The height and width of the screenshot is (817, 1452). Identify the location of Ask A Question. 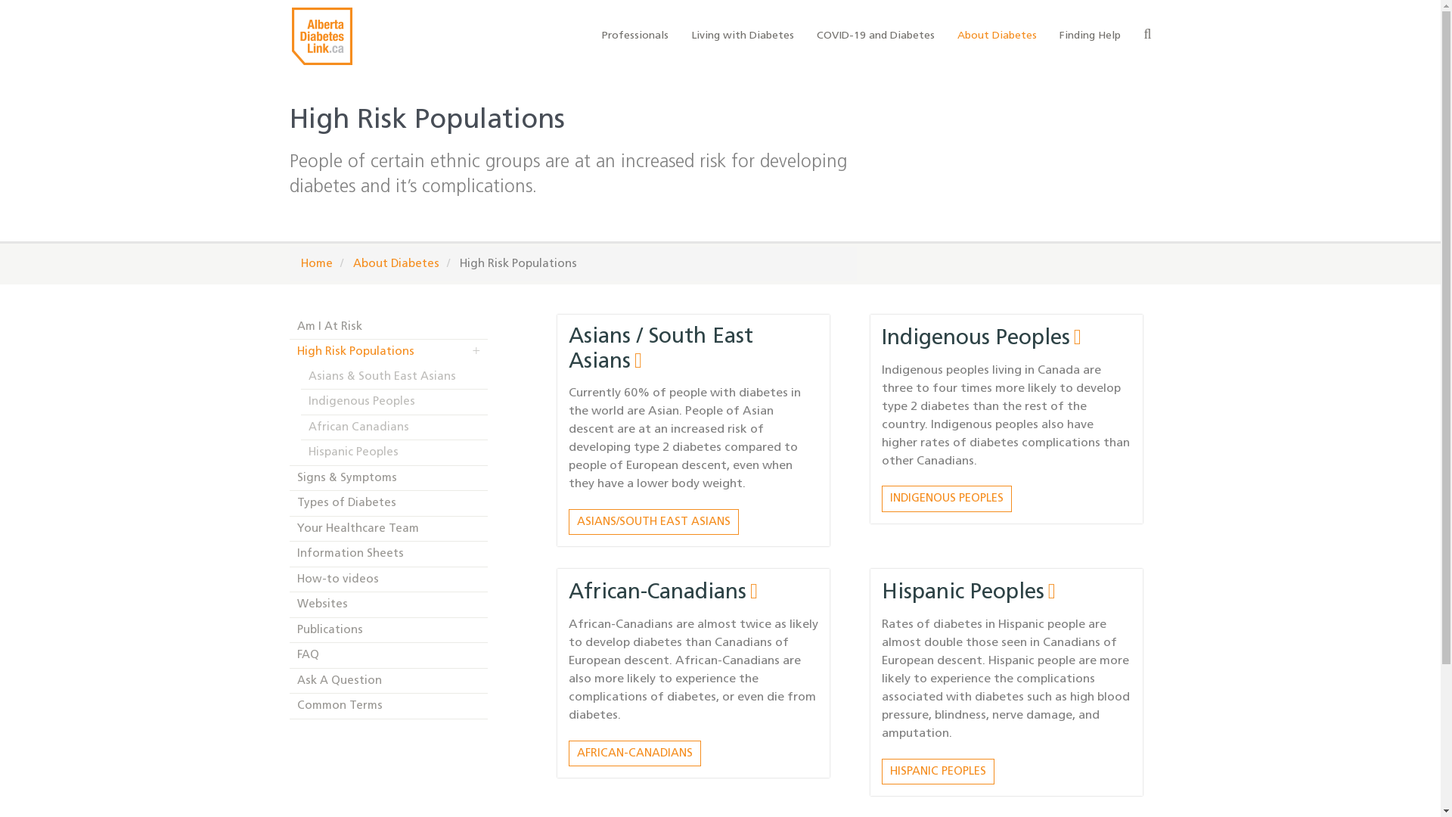
(389, 681).